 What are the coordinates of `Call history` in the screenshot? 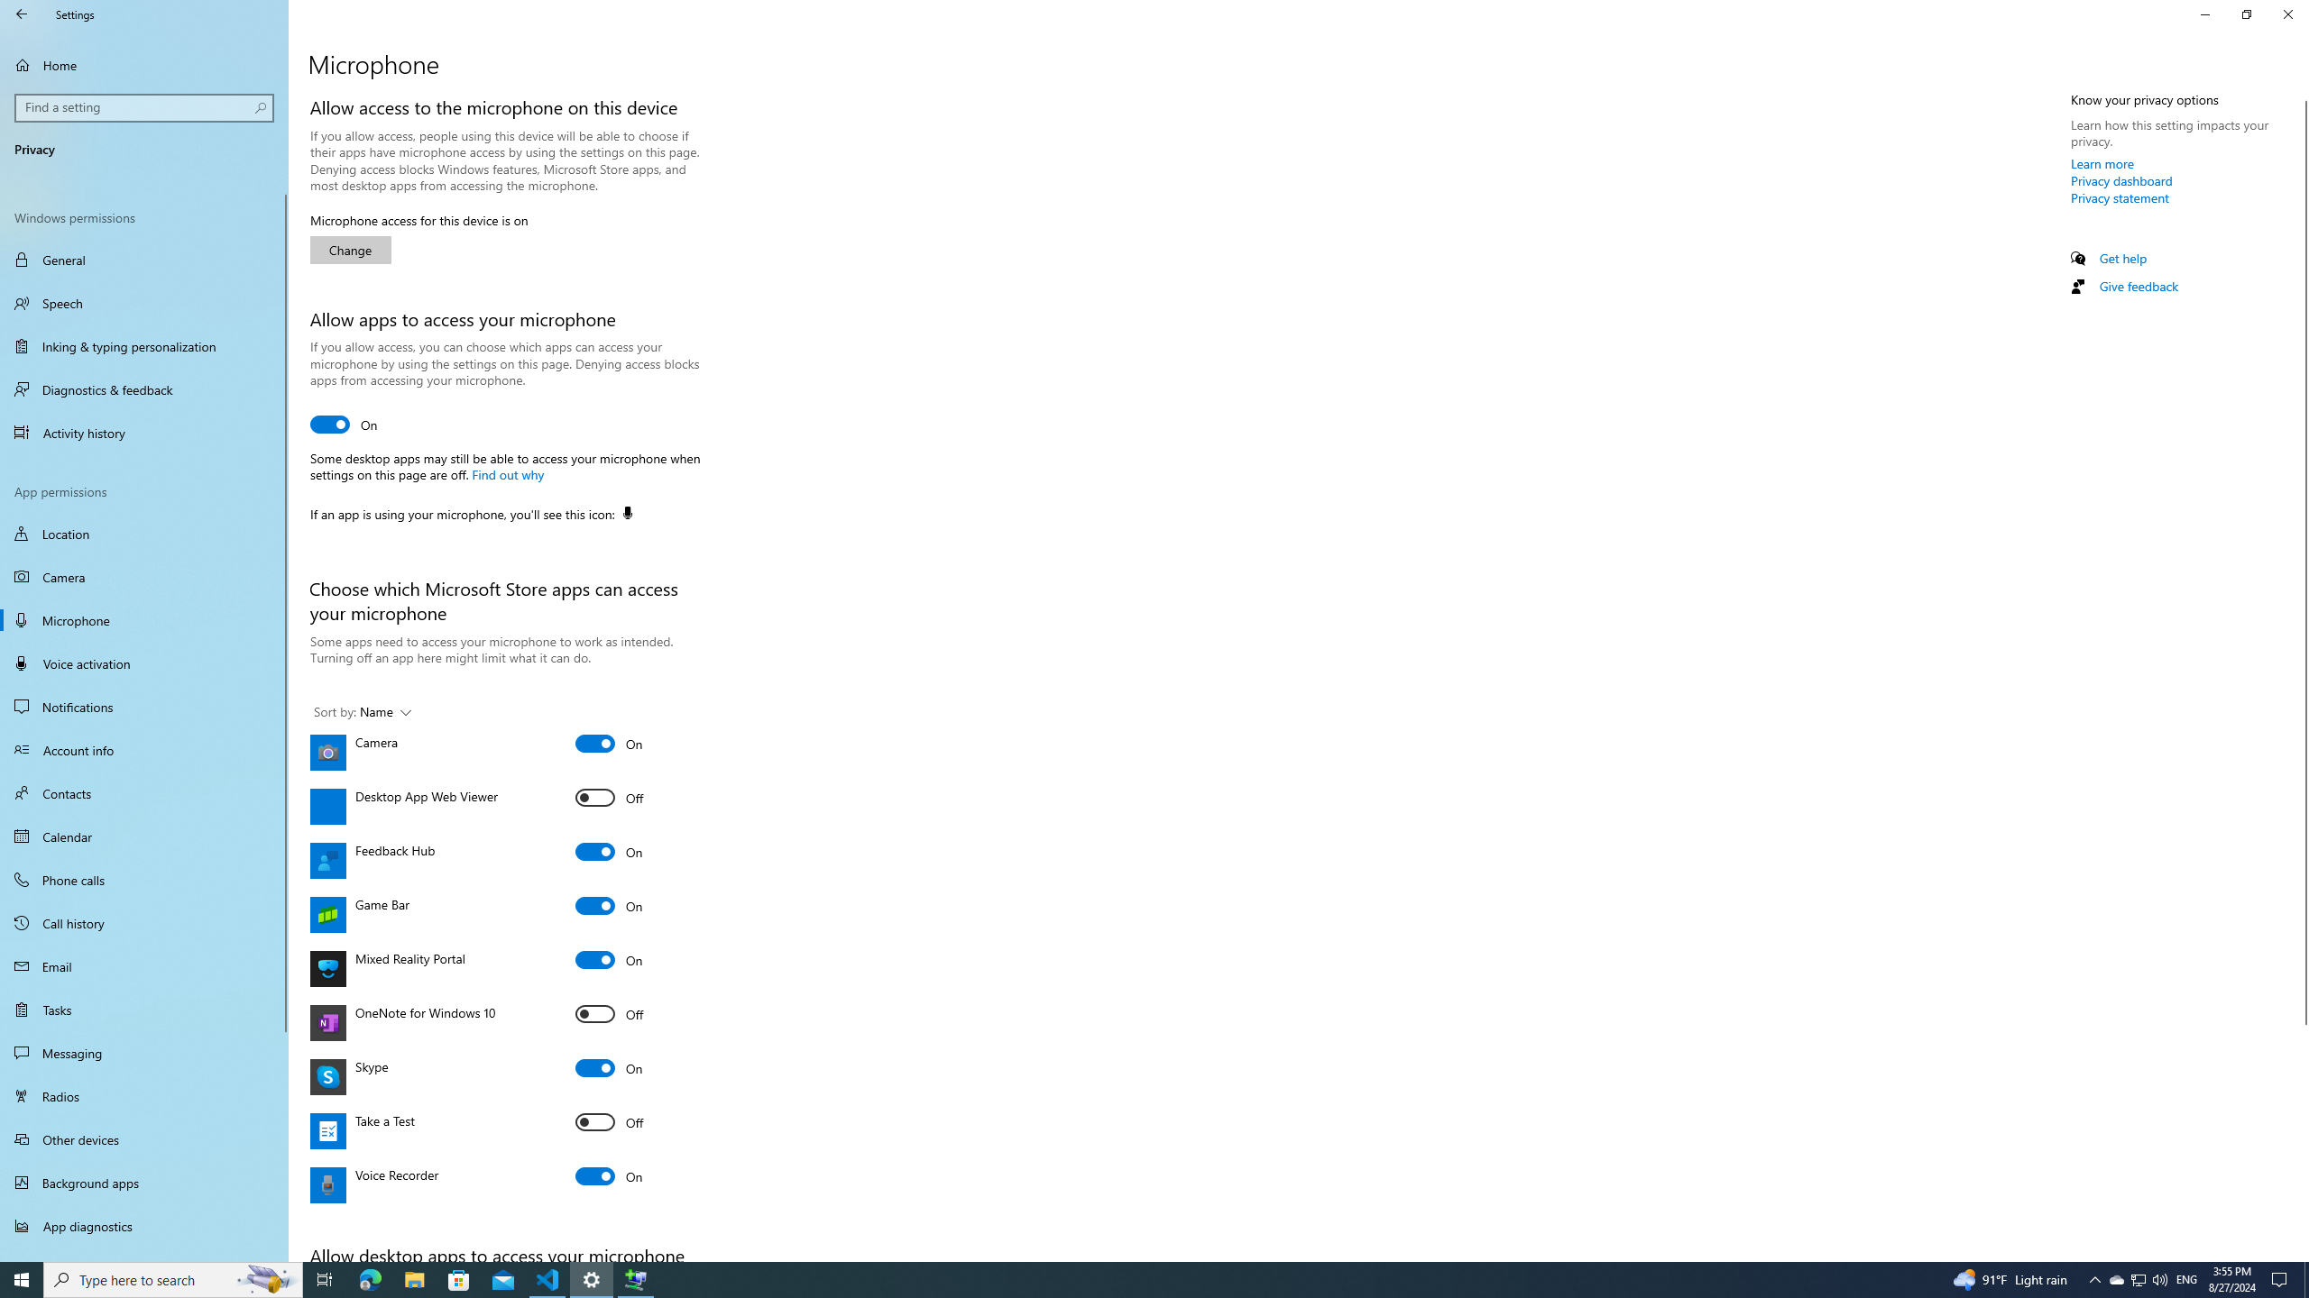 It's located at (144, 923).